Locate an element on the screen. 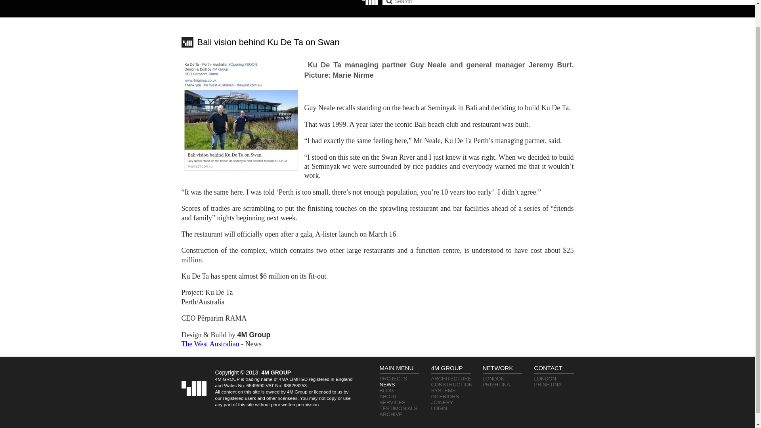 The image size is (761, 428). LONDON is located at coordinates (545, 379).